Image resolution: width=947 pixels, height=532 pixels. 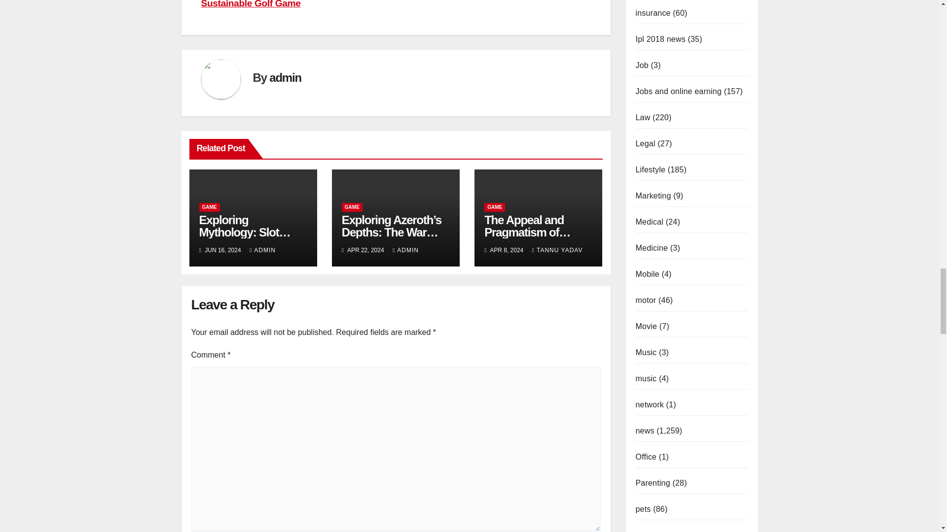 I want to click on ADMIN, so click(x=262, y=250).